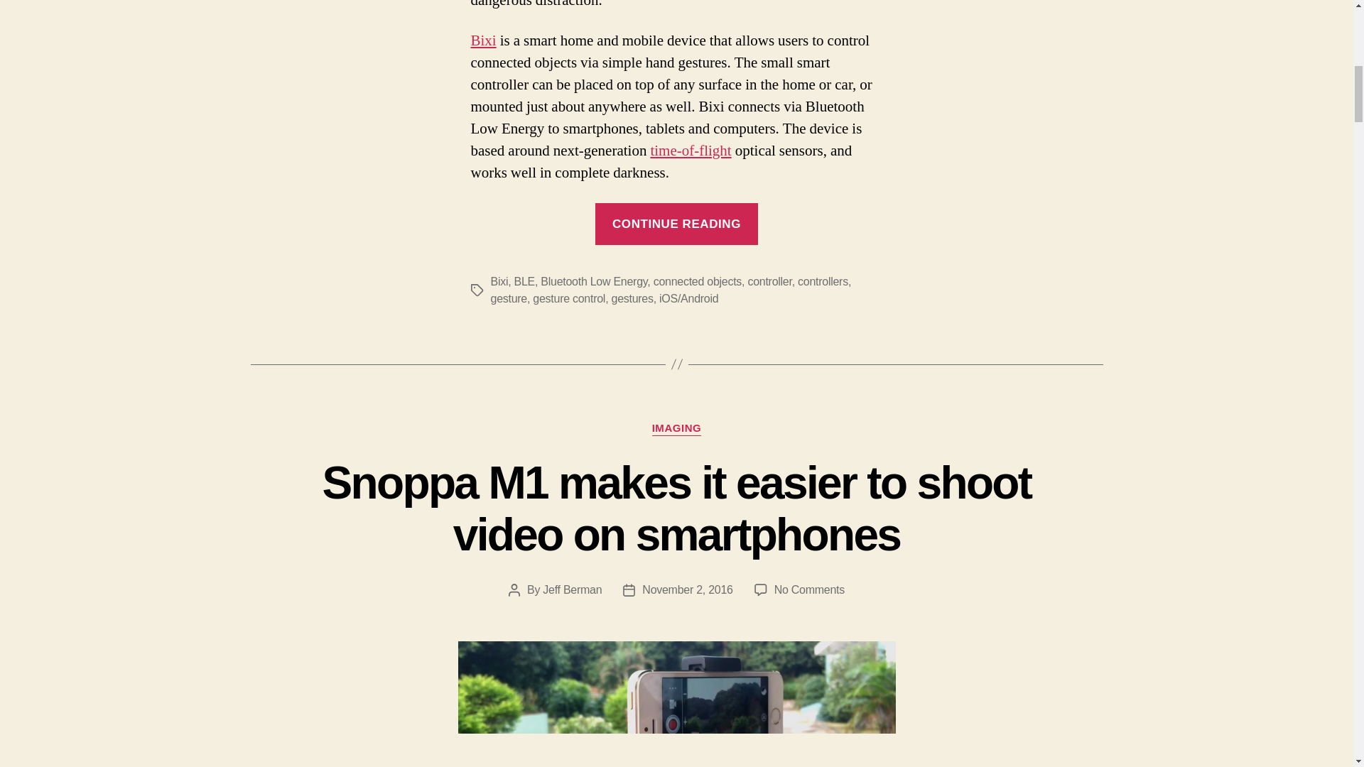 The height and width of the screenshot is (767, 1364). I want to click on Bixi, so click(483, 41).